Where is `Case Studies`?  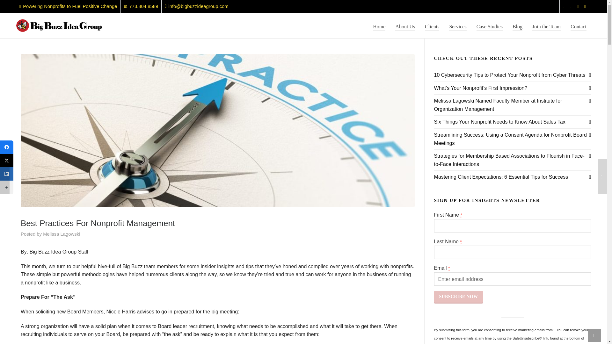 Case Studies is located at coordinates (490, 25).